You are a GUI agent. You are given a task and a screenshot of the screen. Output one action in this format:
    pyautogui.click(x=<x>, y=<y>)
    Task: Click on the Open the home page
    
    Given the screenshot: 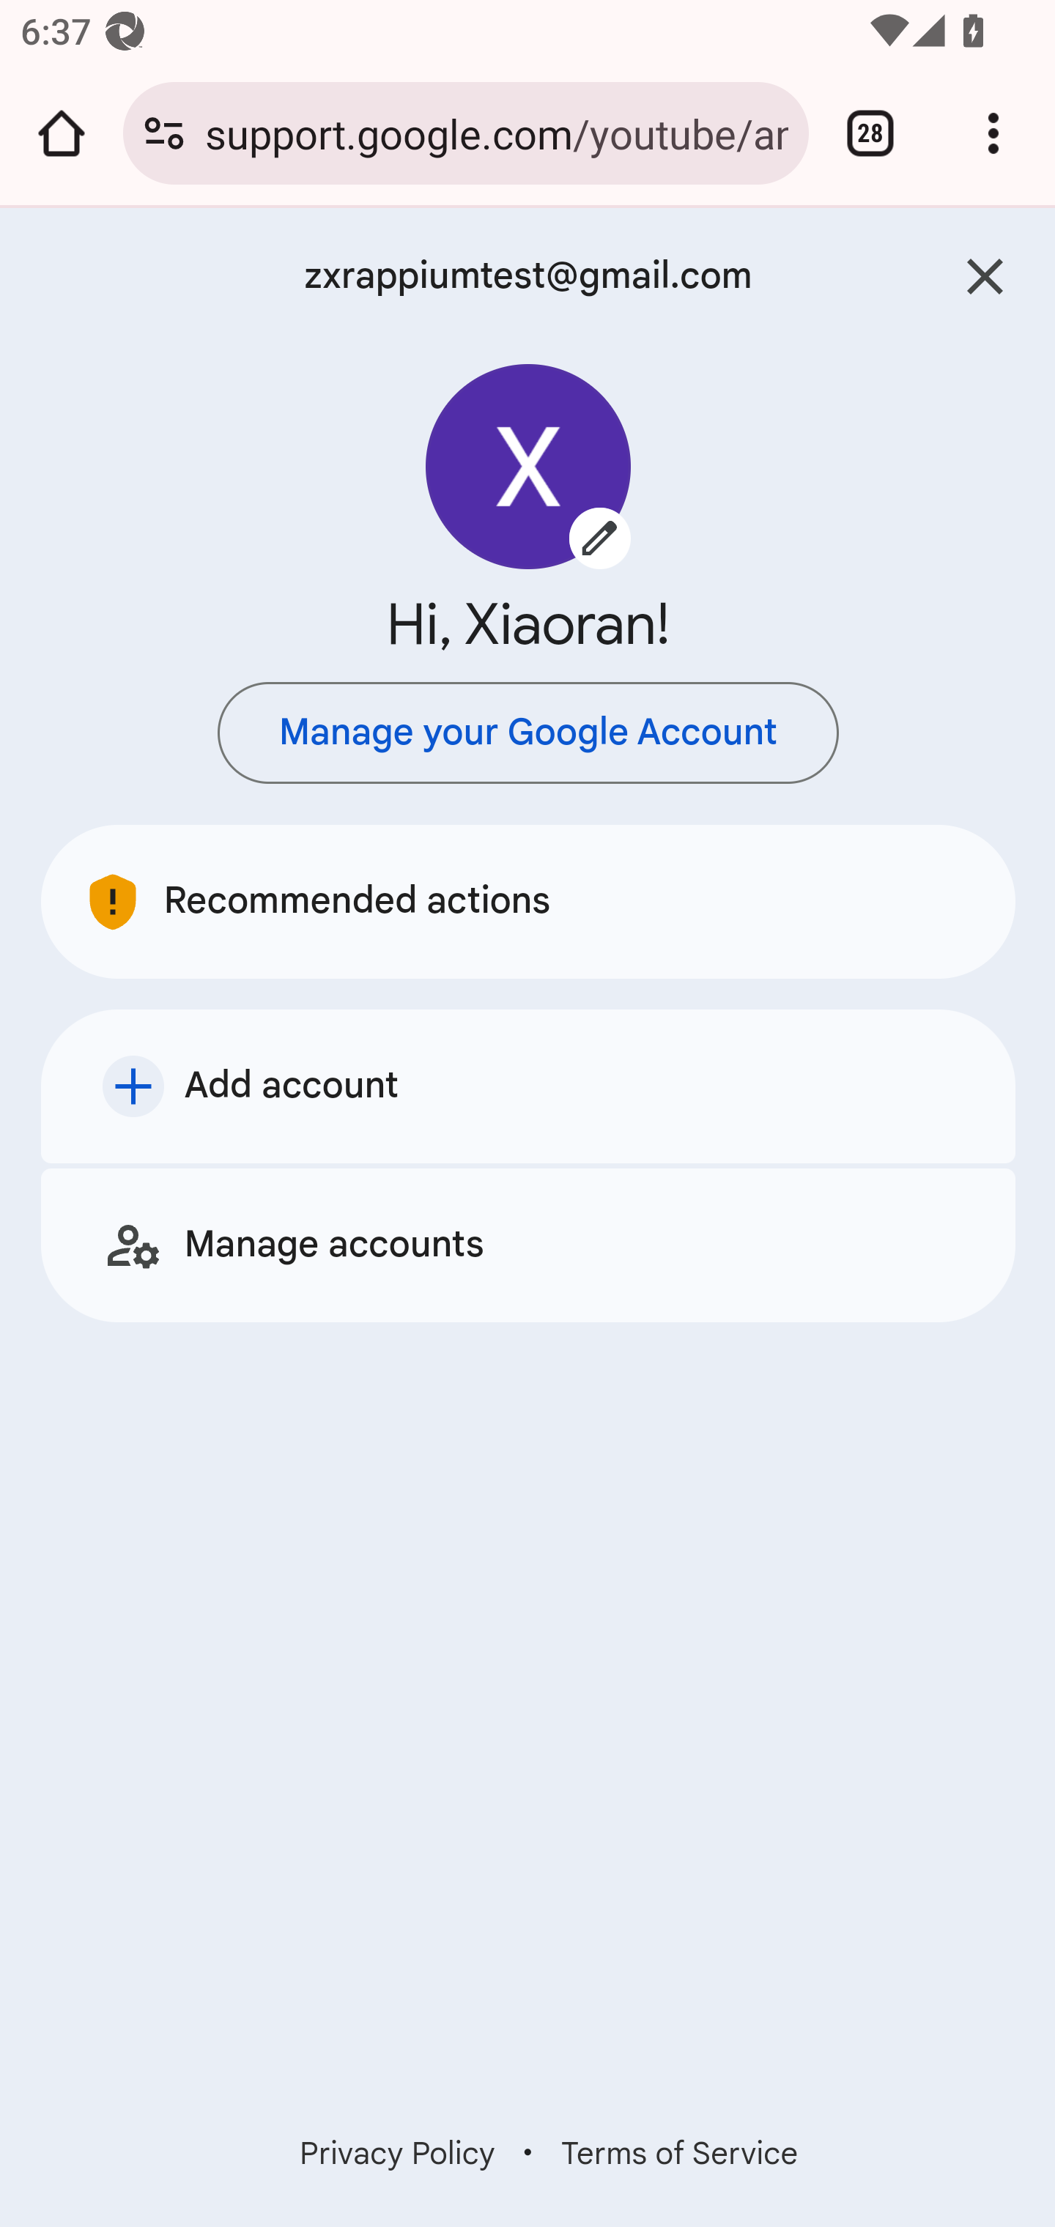 What is the action you would take?
    pyautogui.click(x=62, y=133)
    